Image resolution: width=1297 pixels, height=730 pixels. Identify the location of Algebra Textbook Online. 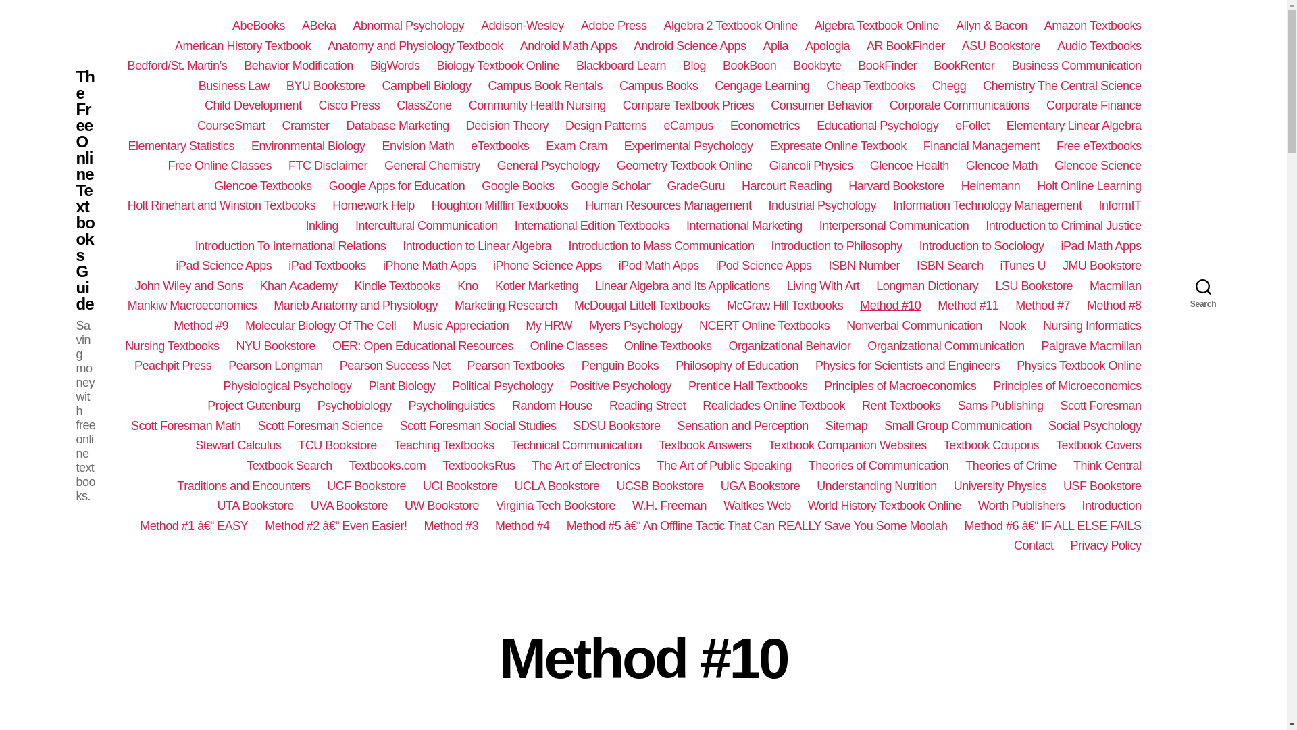
(877, 26).